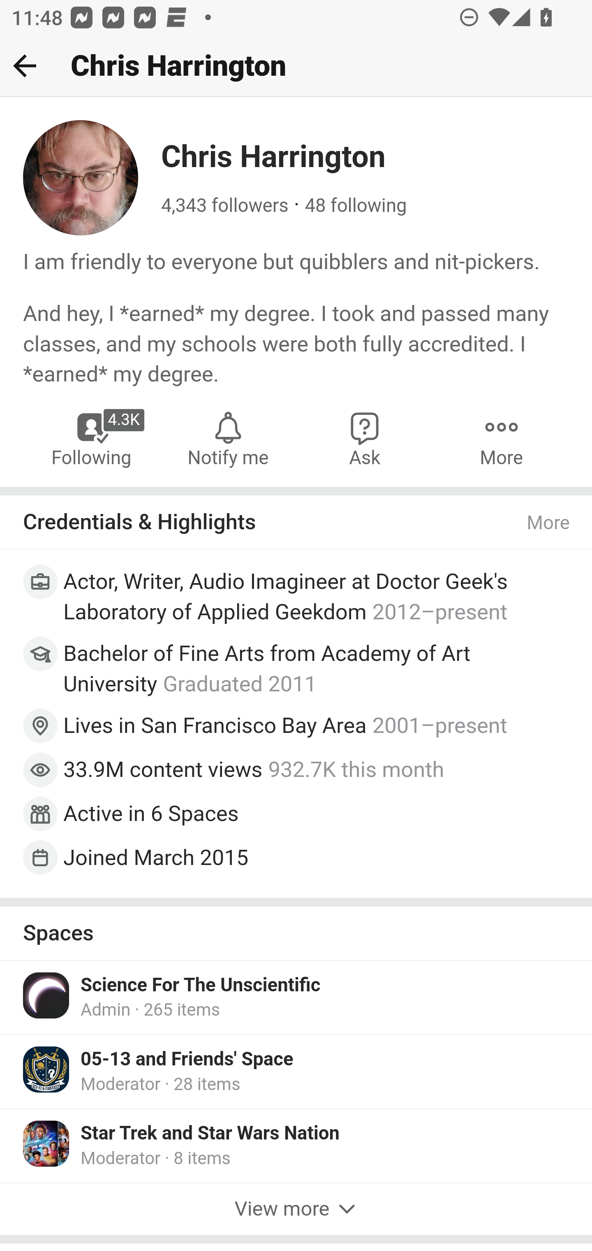  What do you see at coordinates (47, 1069) in the screenshot?
I see `Icon for 05-13 and Friends' Space` at bounding box center [47, 1069].